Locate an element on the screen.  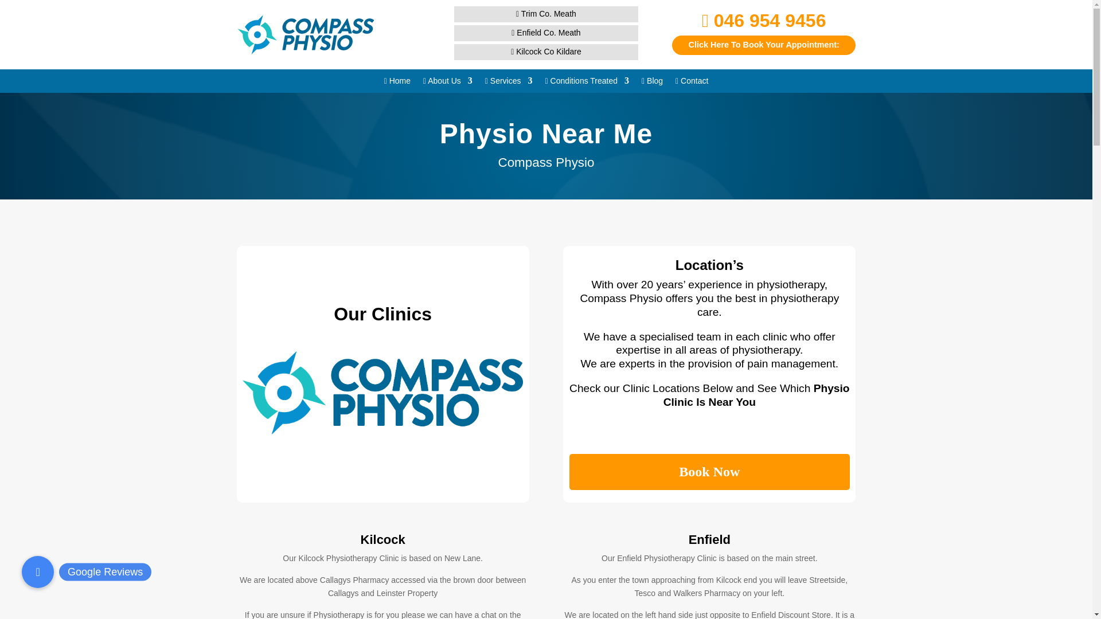
Contact is located at coordinates (692, 83).